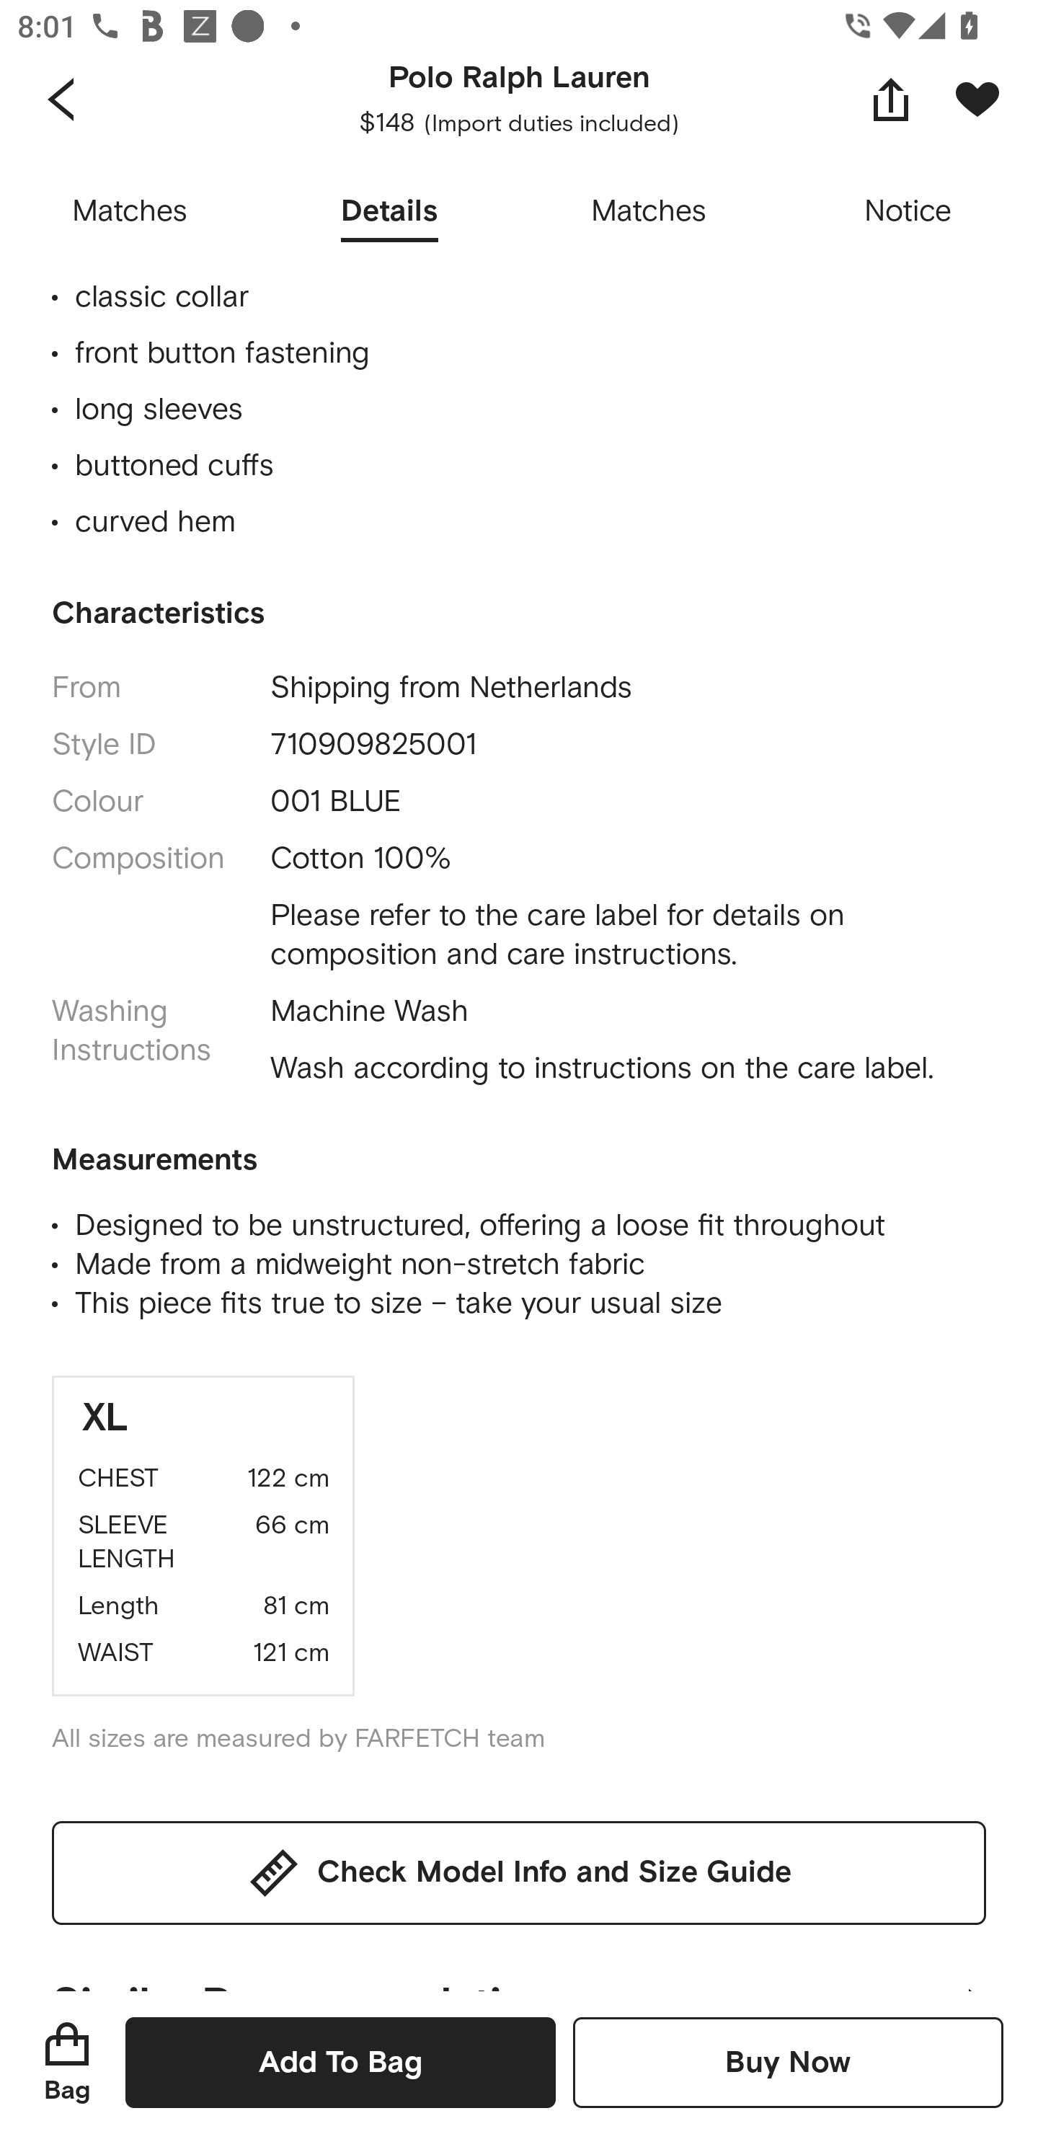 The height and width of the screenshot is (2134, 1038). I want to click on  Check Model Info and Size Guide, so click(519, 1872).